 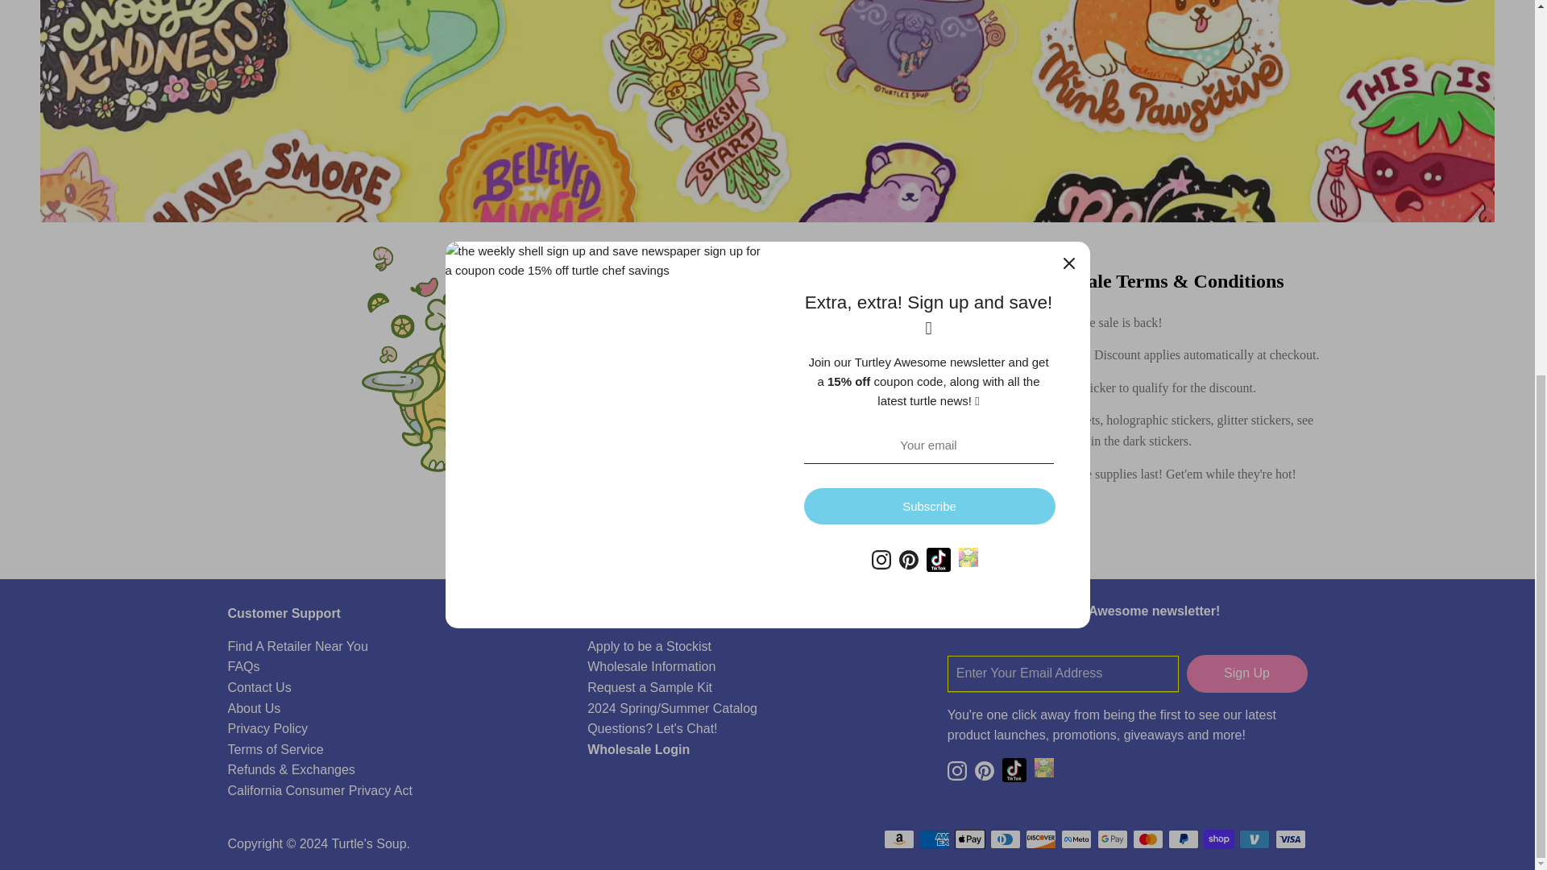 What do you see at coordinates (898, 839) in the screenshot?
I see `Amazon` at bounding box center [898, 839].